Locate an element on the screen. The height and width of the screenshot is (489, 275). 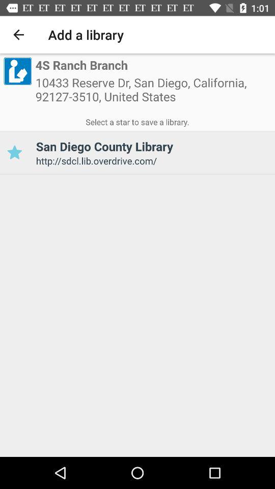
save san diego county library is located at coordinates (14, 153).